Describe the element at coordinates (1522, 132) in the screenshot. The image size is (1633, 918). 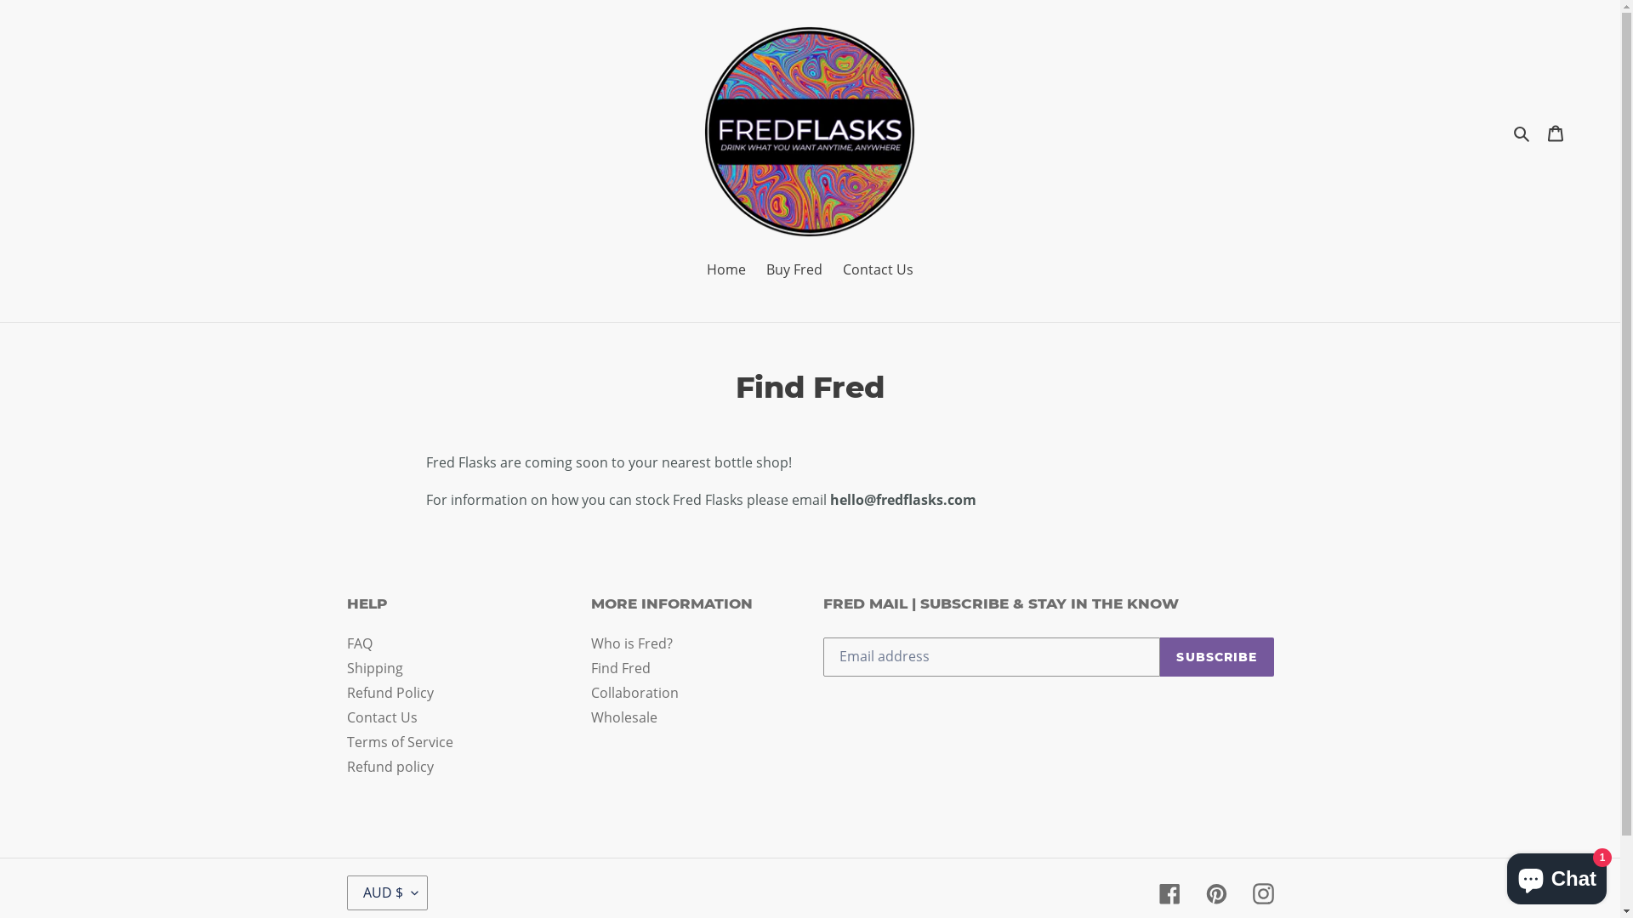
I see `Search` at that location.